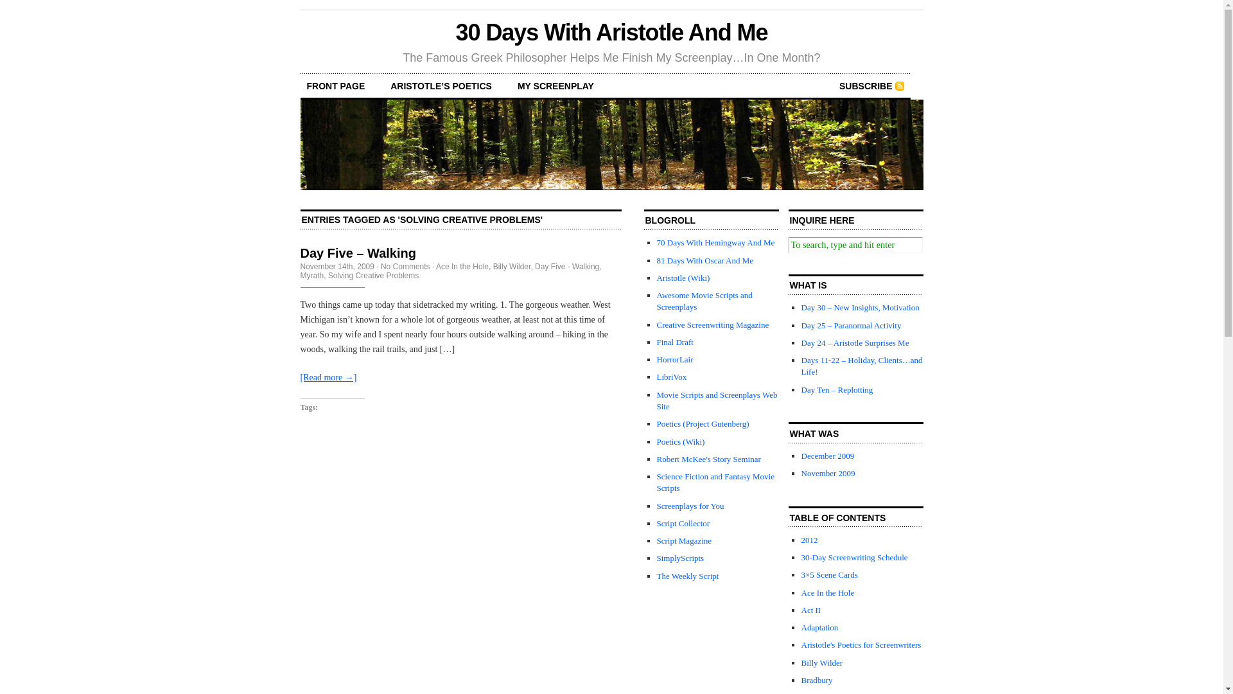 Image resolution: width=1233 pixels, height=694 pixels. What do you see at coordinates (512, 267) in the screenshot?
I see `Billy Wilder` at bounding box center [512, 267].